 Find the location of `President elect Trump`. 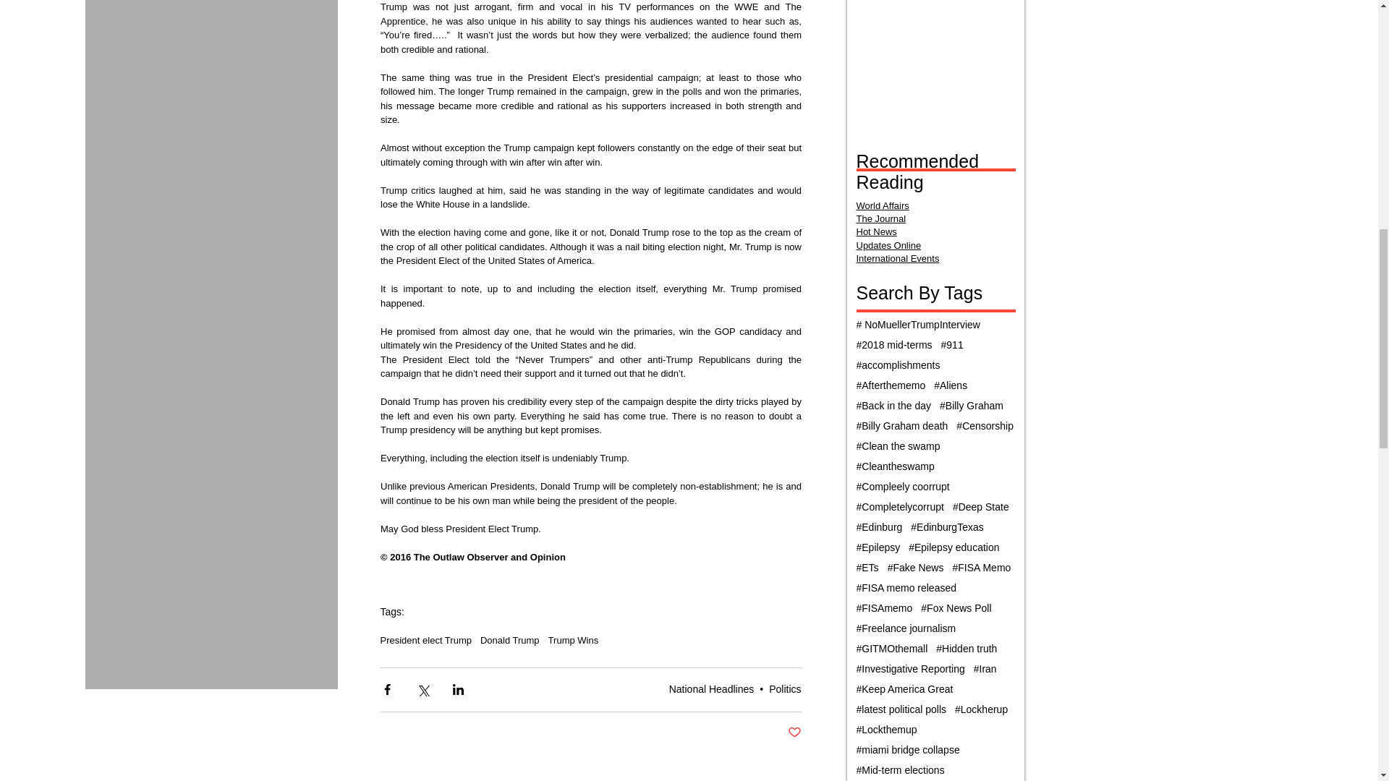

President elect Trump is located at coordinates (426, 641).